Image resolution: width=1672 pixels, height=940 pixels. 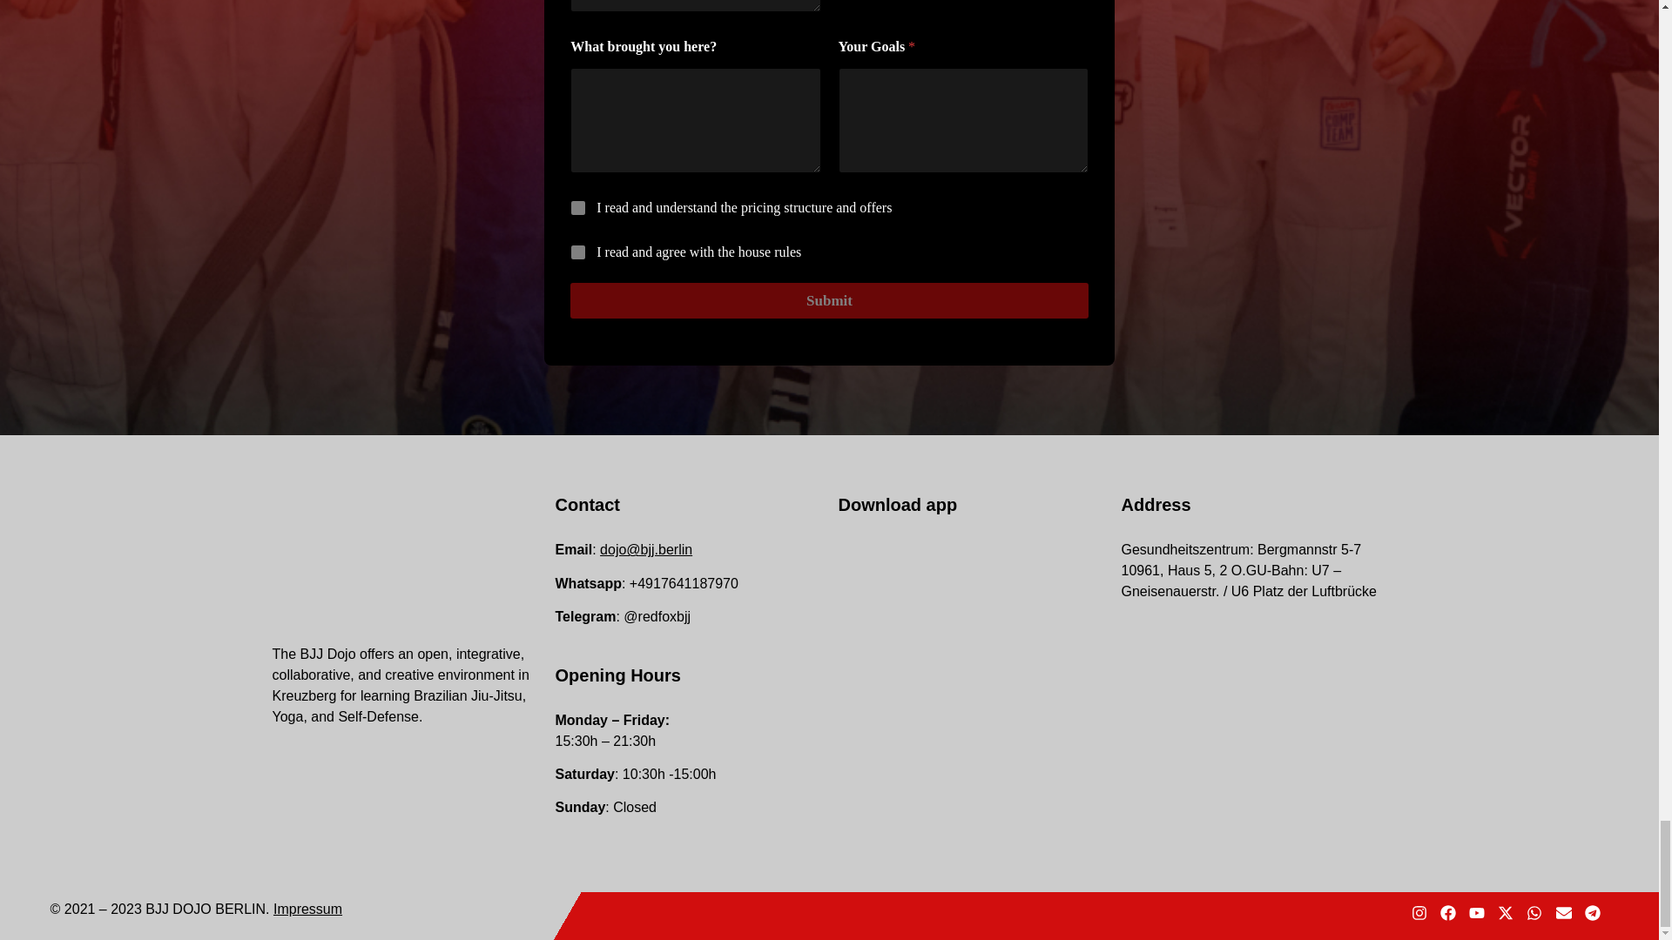 What do you see at coordinates (578, 252) in the screenshot?
I see `I read and agree with the house rules` at bounding box center [578, 252].